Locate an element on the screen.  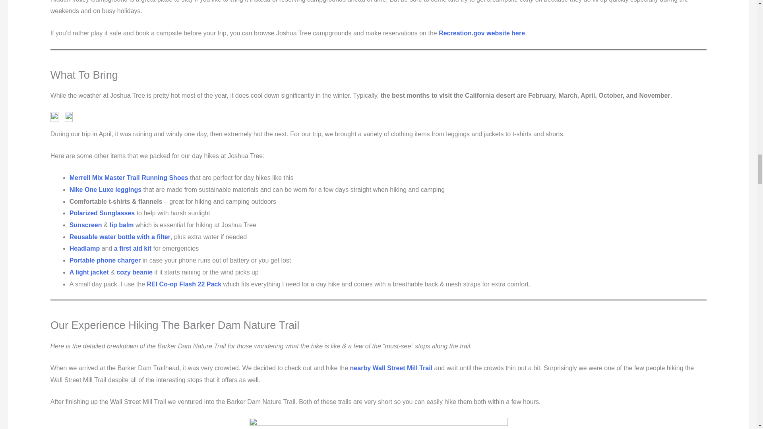
Reusable water bottle with a filter is located at coordinates (120, 237).